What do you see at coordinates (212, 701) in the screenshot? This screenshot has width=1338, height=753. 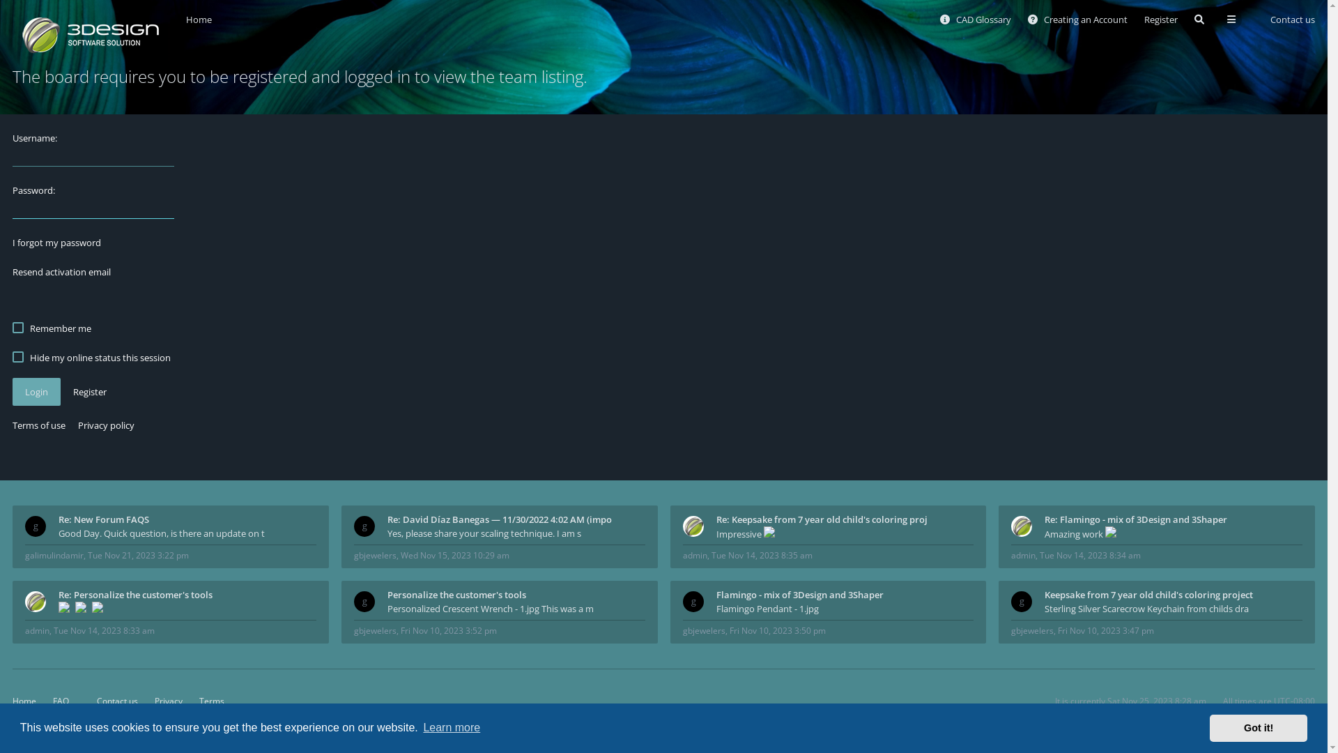 I see `Terms` at bounding box center [212, 701].